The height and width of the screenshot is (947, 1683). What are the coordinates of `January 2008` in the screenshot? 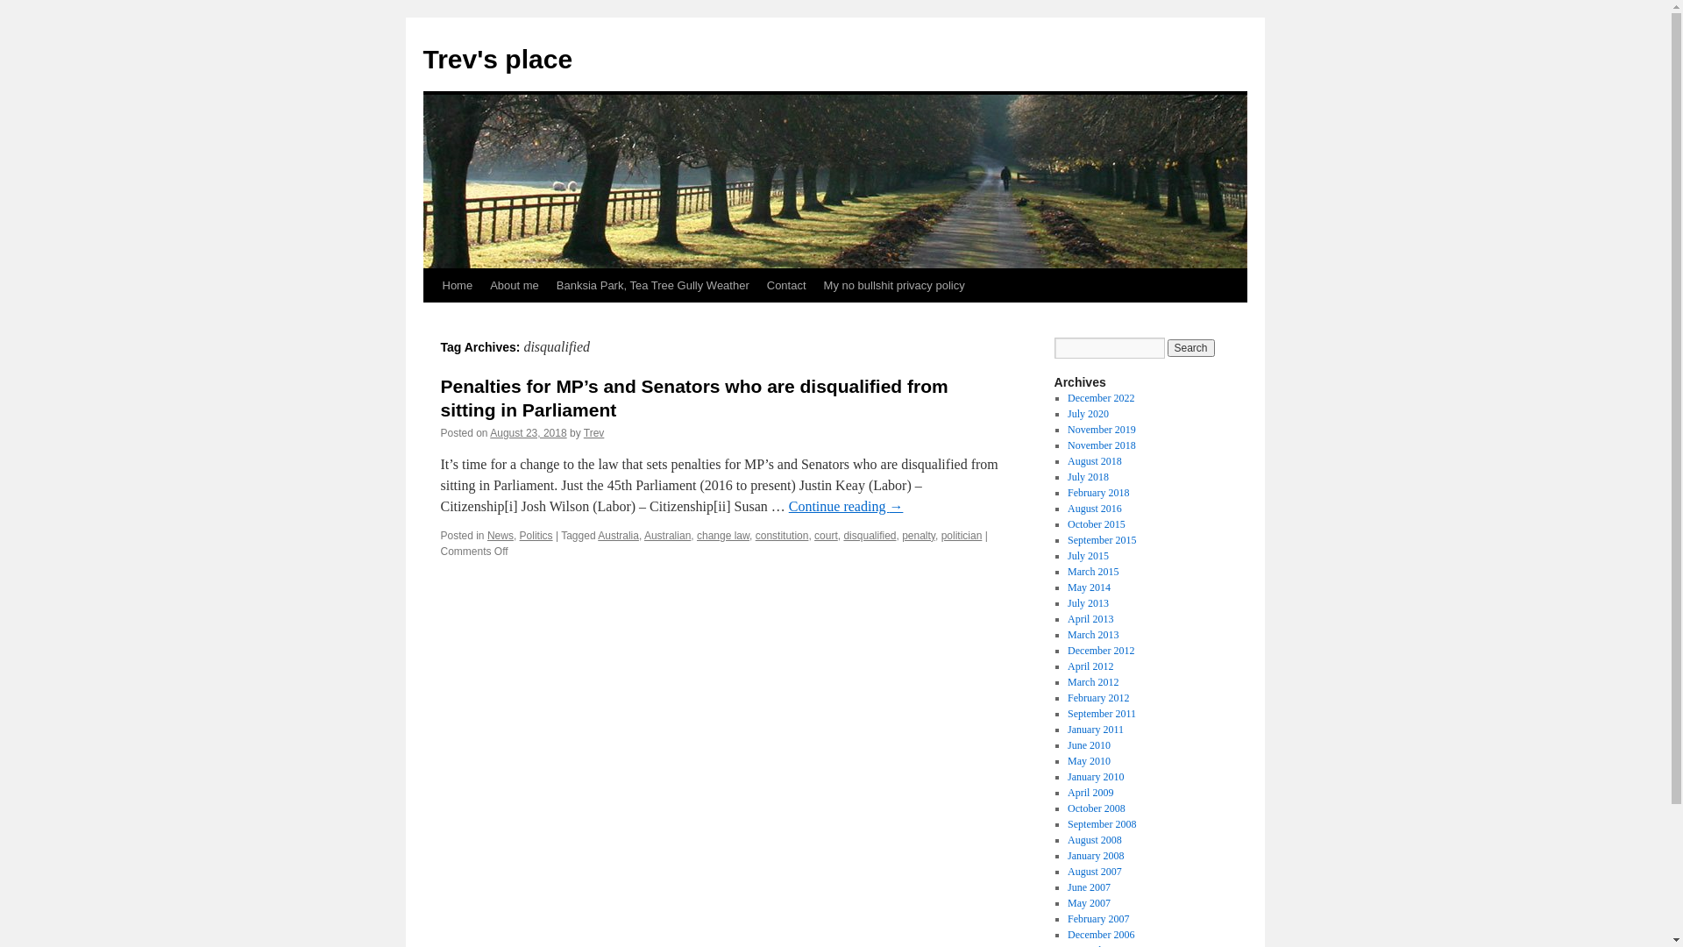 It's located at (1096, 856).